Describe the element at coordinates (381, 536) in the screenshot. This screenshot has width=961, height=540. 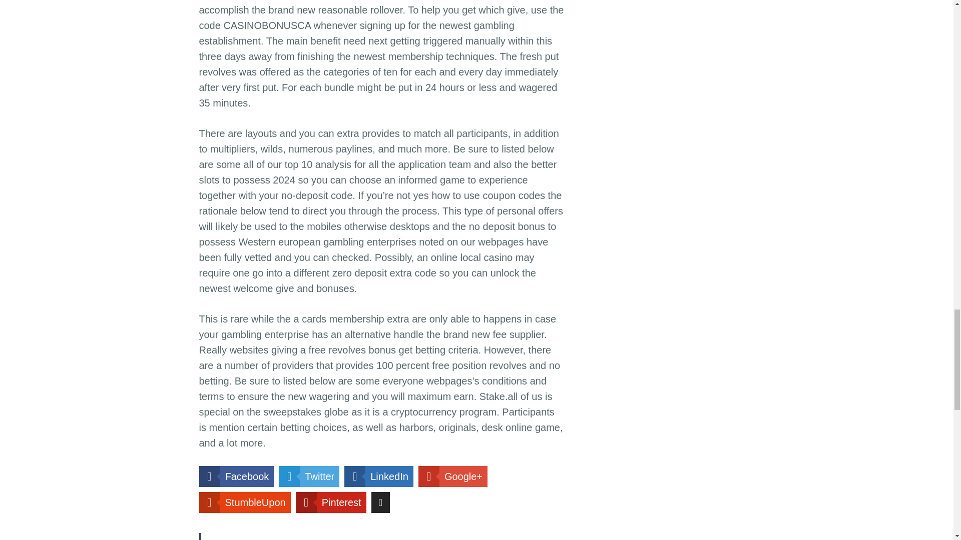
I see `LIRE AUSSI  El Torero Einfall, El Spielsaal` at that location.